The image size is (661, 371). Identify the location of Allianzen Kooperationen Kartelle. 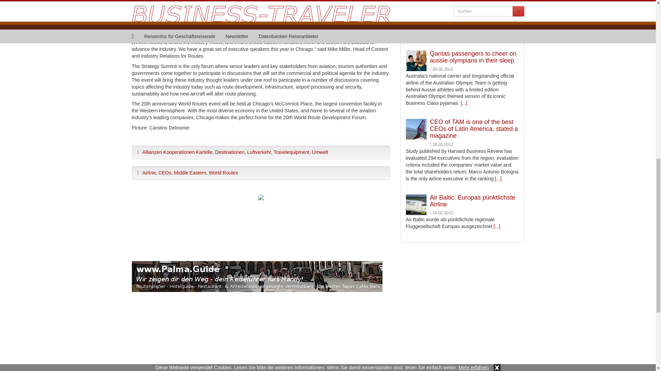
(177, 152).